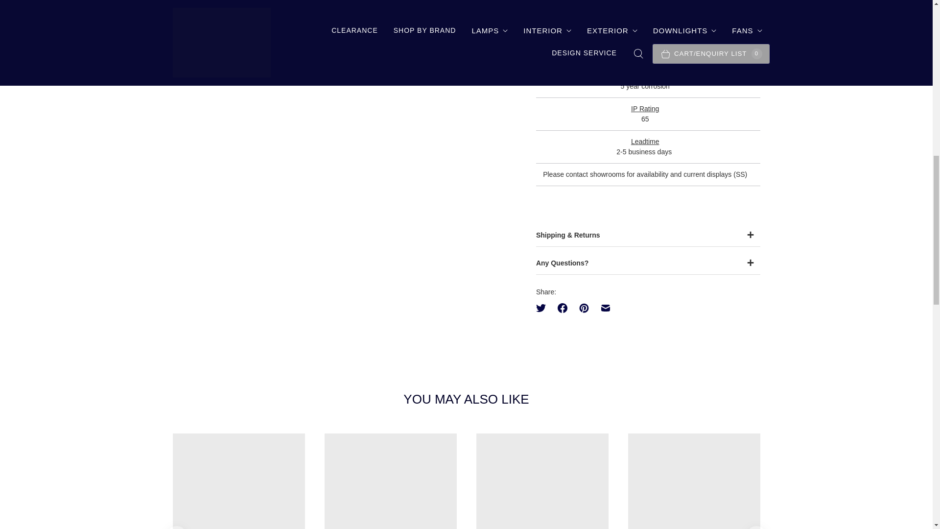  Describe the element at coordinates (606, 308) in the screenshot. I see `Email this to a friend` at that location.